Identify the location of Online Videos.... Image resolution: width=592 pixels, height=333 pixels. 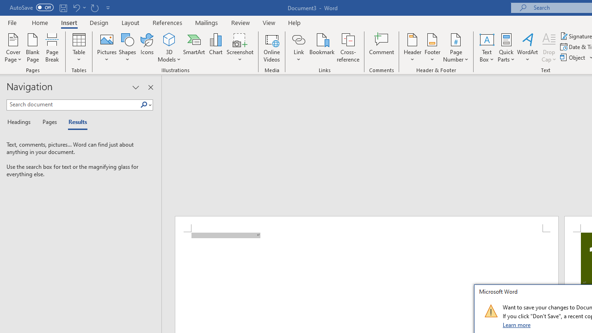
(272, 47).